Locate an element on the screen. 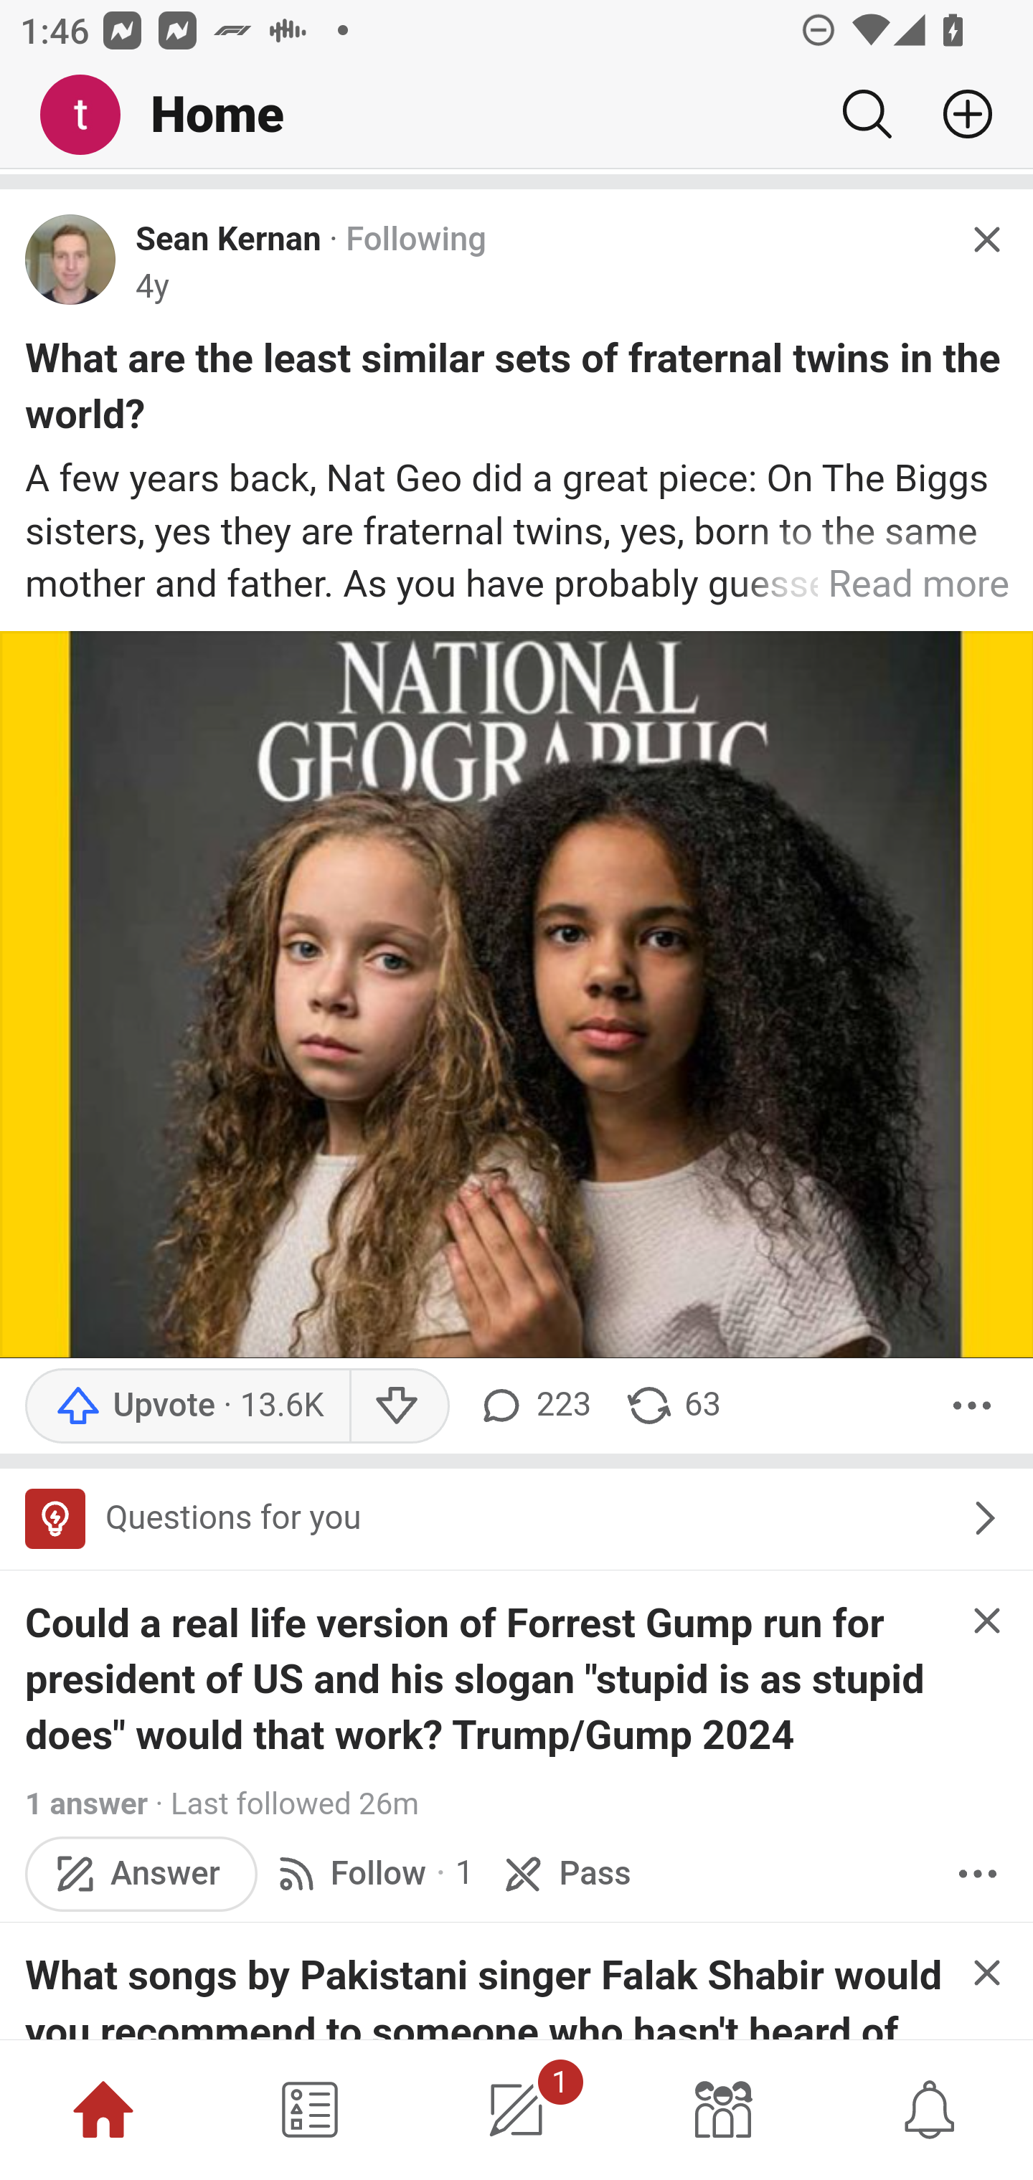 The width and height of the screenshot is (1033, 2180). More is located at coordinates (977, 1875).